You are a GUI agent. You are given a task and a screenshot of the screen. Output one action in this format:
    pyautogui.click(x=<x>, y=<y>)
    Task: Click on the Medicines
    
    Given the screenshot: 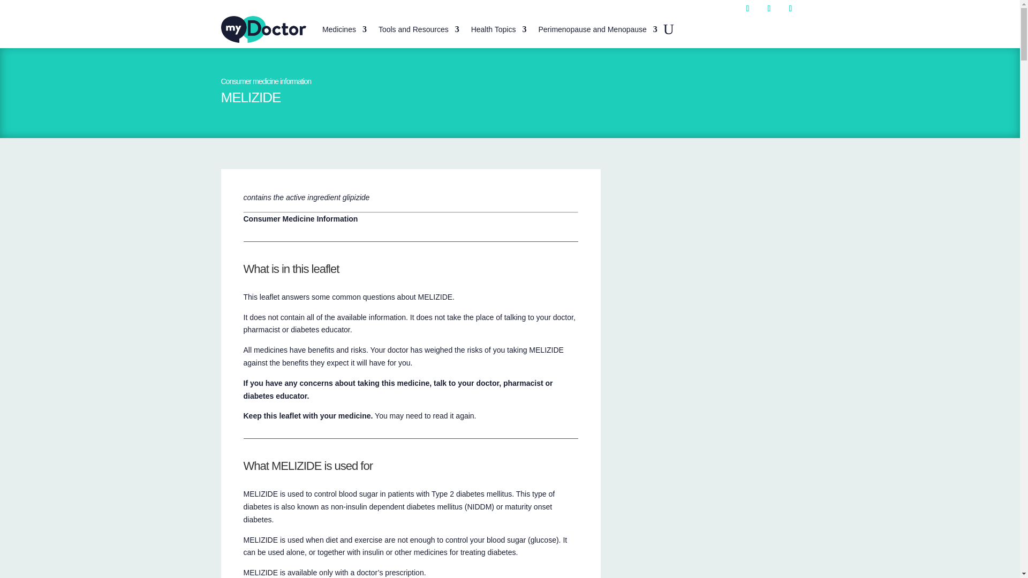 What is the action you would take?
    pyautogui.click(x=345, y=29)
    